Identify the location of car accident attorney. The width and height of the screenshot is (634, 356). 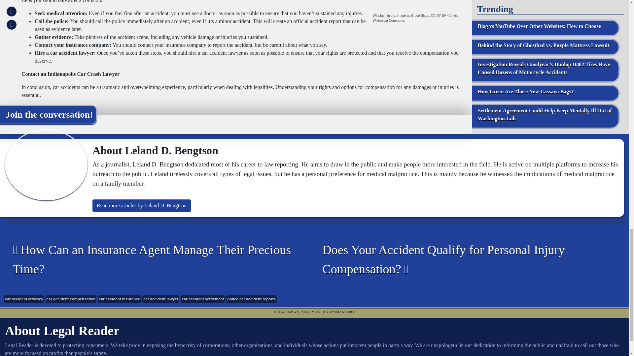
(24, 299).